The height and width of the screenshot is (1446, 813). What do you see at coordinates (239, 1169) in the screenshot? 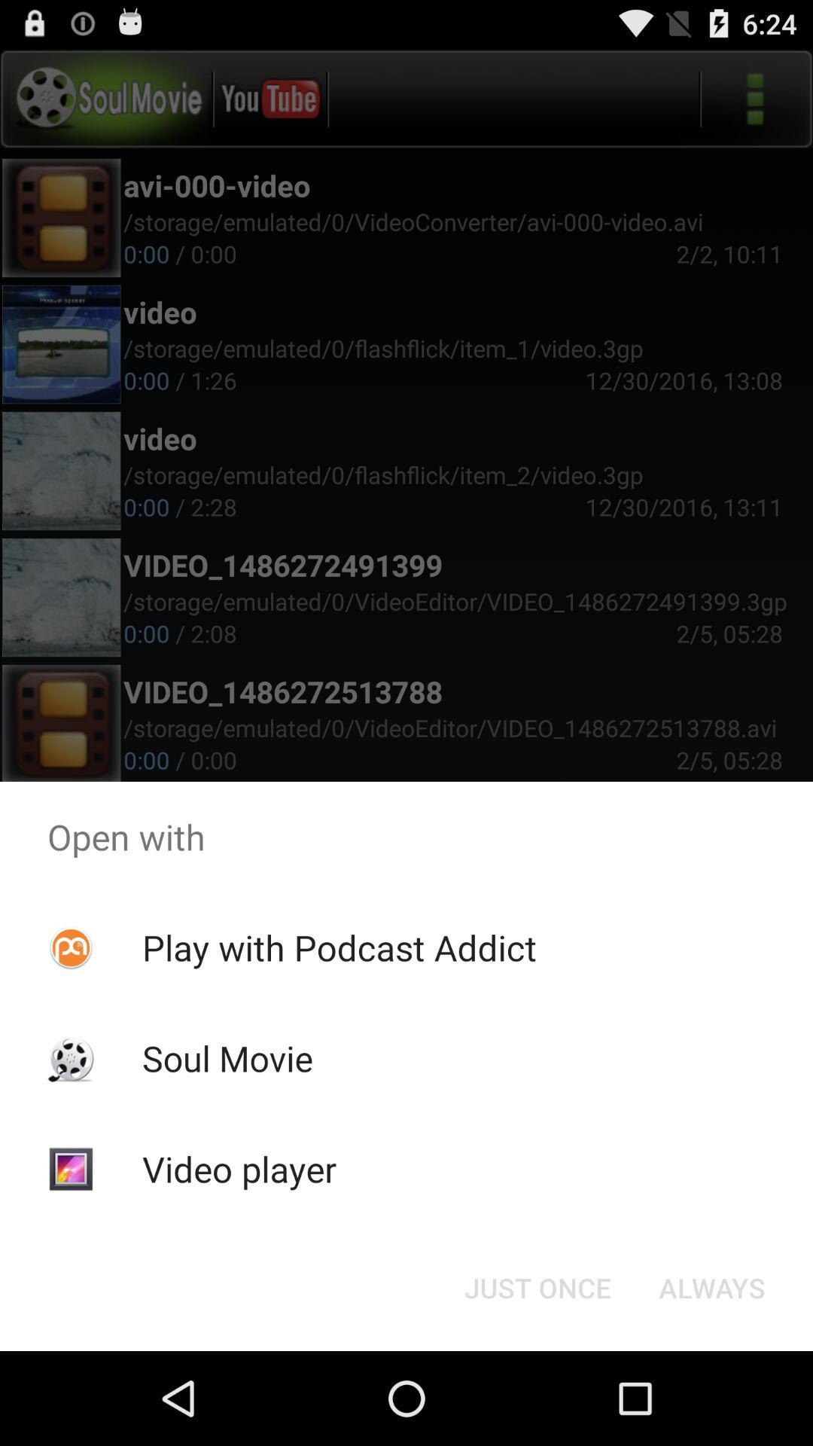
I see `jump to the video player icon` at bounding box center [239, 1169].